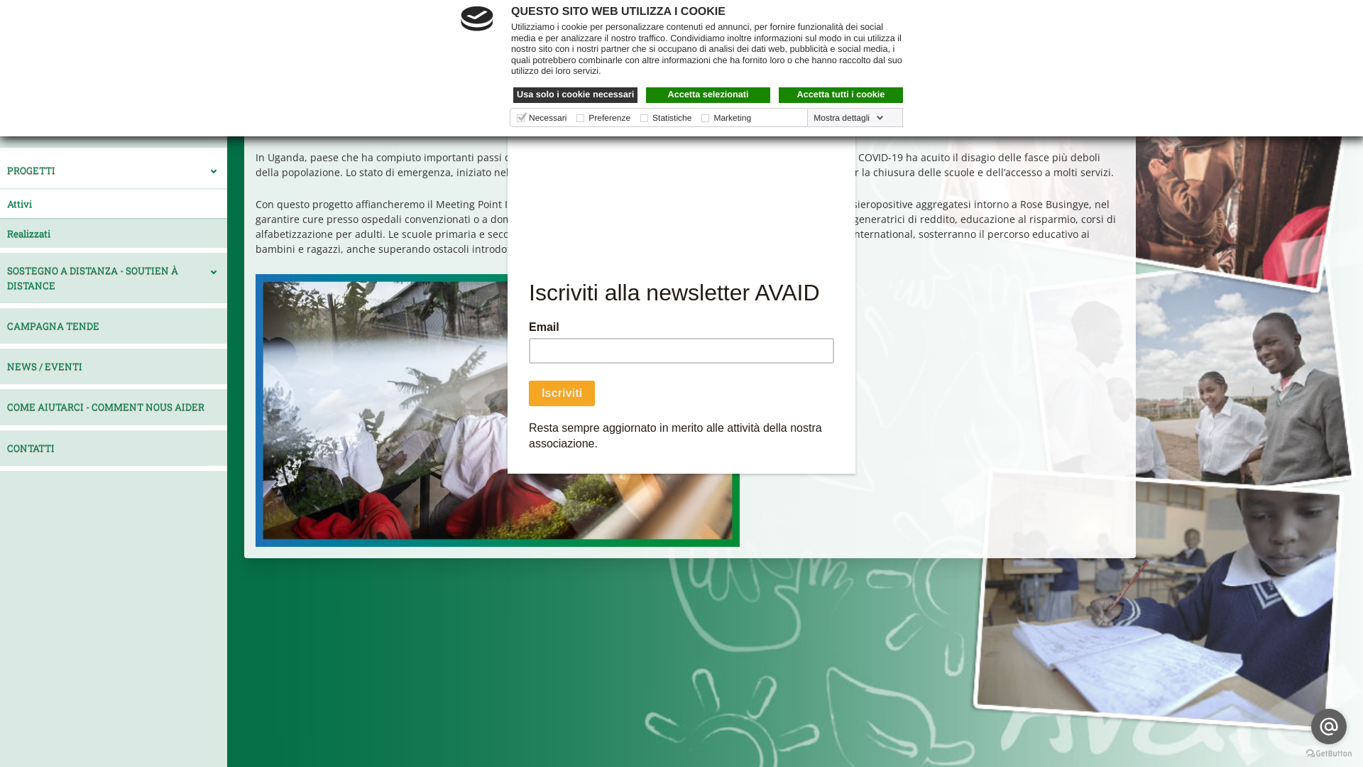  Describe the element at coordinates (114, 233) in the screenshot. I see `Realizzati` at that location.